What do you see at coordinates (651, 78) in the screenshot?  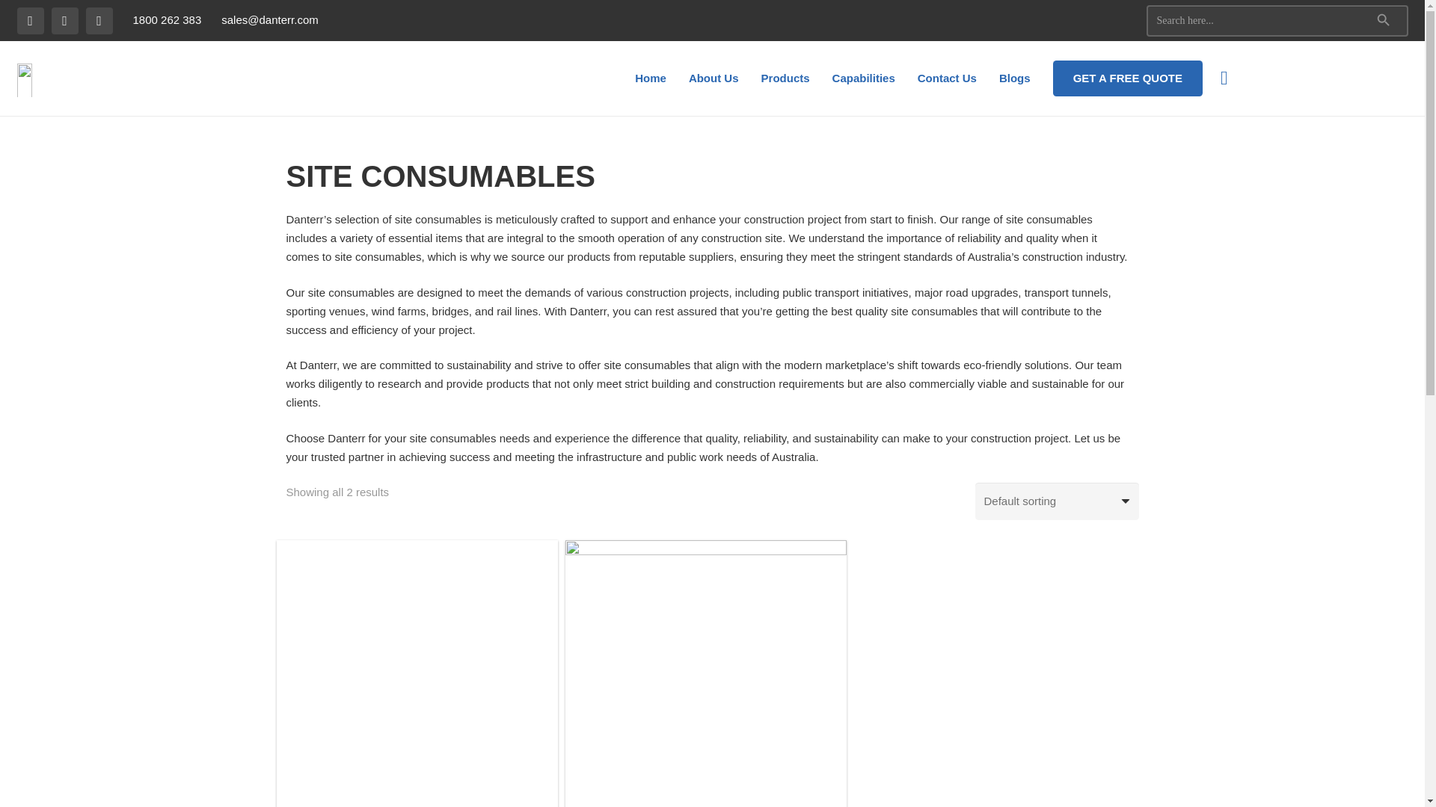 I see `Home` at bounding box center [651, 78].